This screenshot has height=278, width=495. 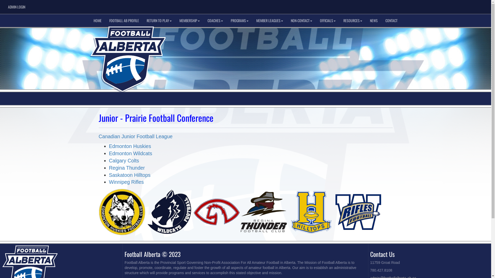 I want to click on Youtube, so click(x=465, y=5).